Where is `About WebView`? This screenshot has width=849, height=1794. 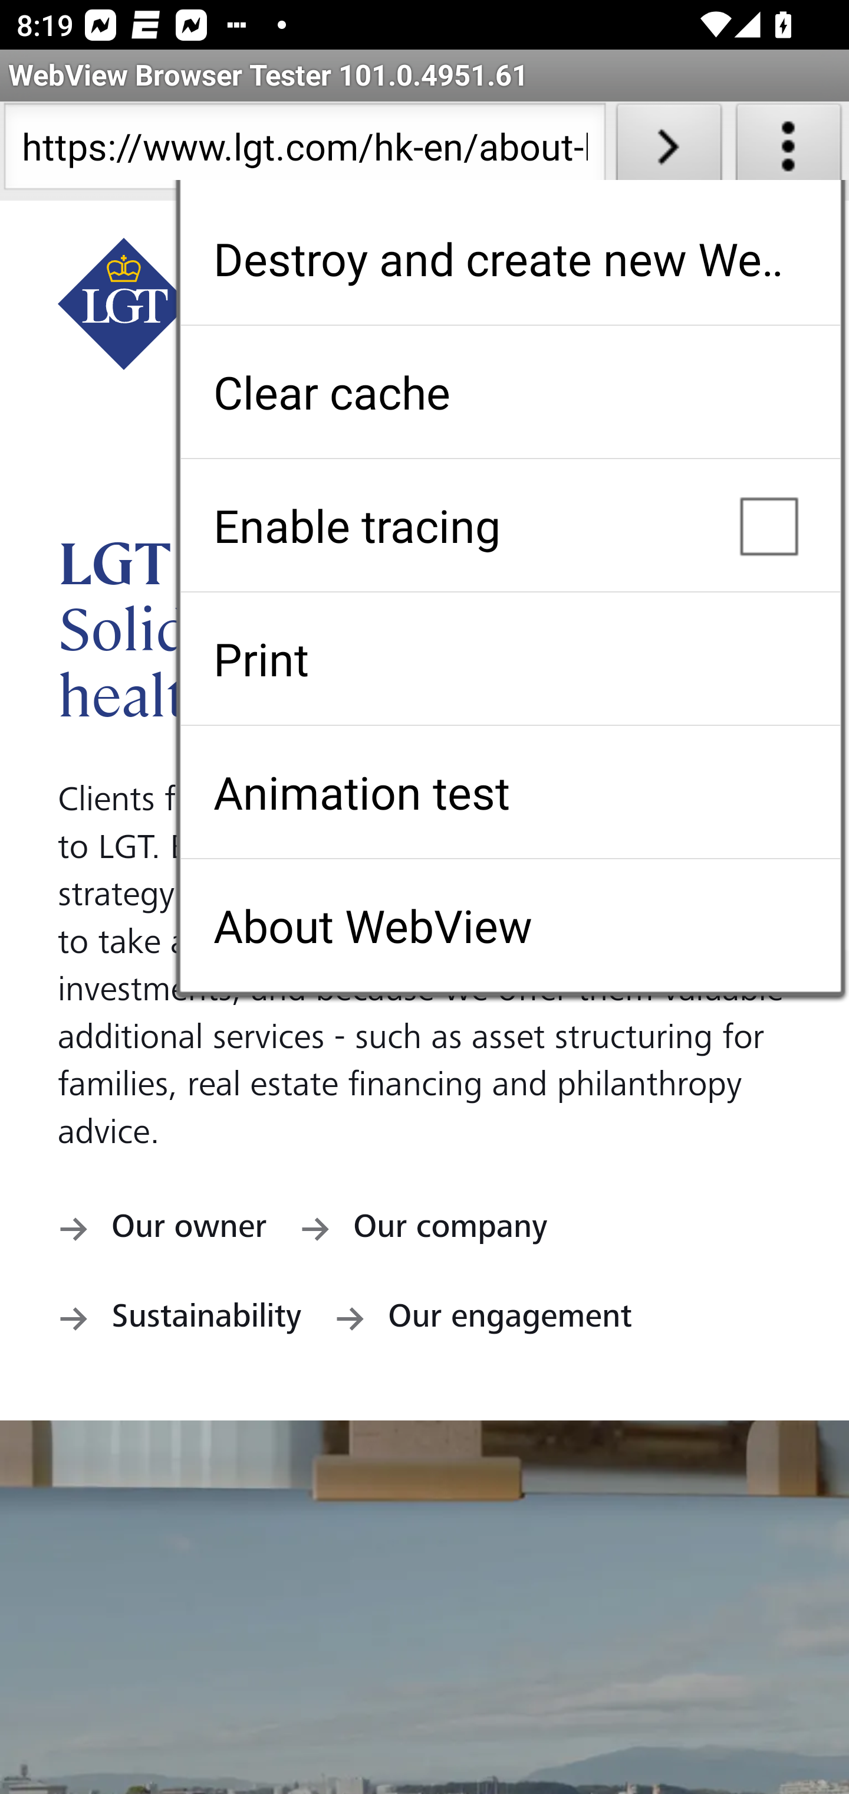
About WebView is located at coordinates (510, 925).